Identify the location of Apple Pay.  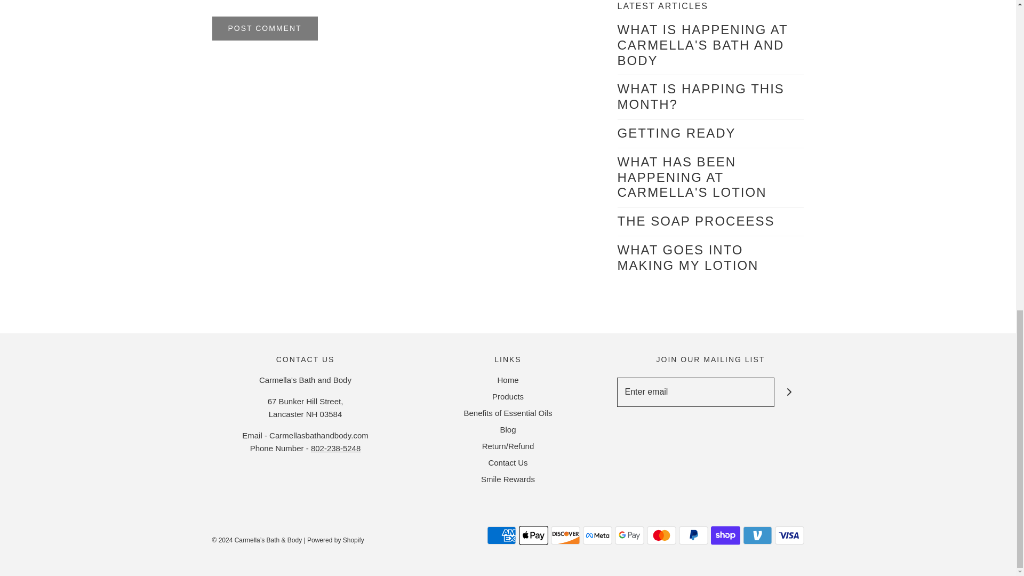
(533, 535).